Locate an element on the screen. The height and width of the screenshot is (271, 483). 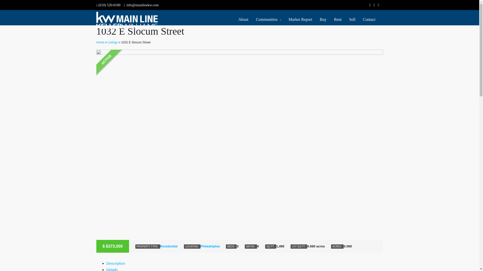
Market Report is located at coordinates (300, 20).